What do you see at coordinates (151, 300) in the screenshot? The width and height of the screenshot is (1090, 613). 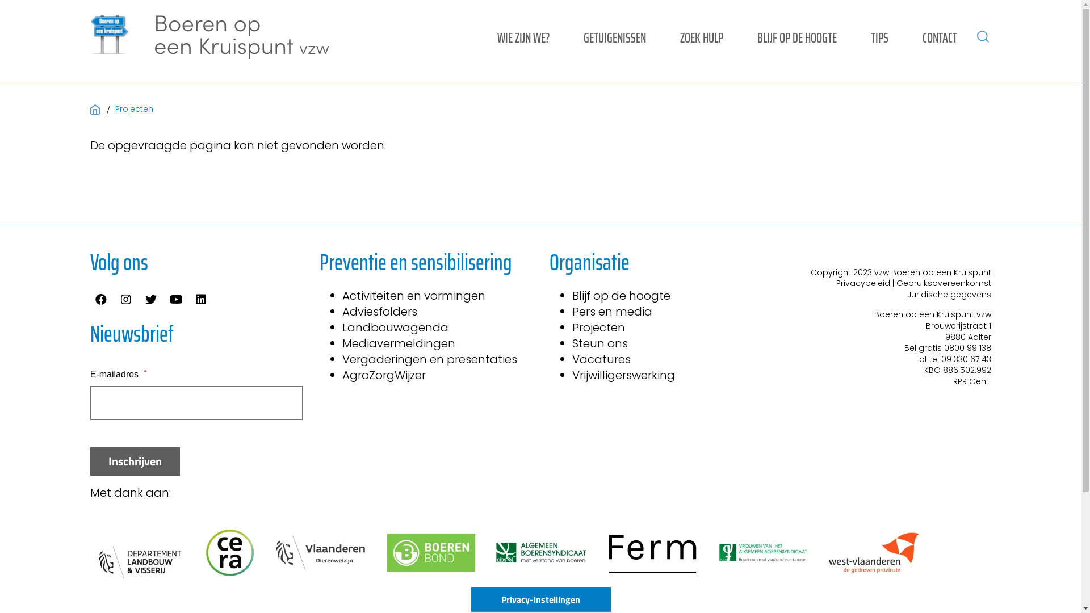 I see `Twitter` at bounding box center [151, 300].